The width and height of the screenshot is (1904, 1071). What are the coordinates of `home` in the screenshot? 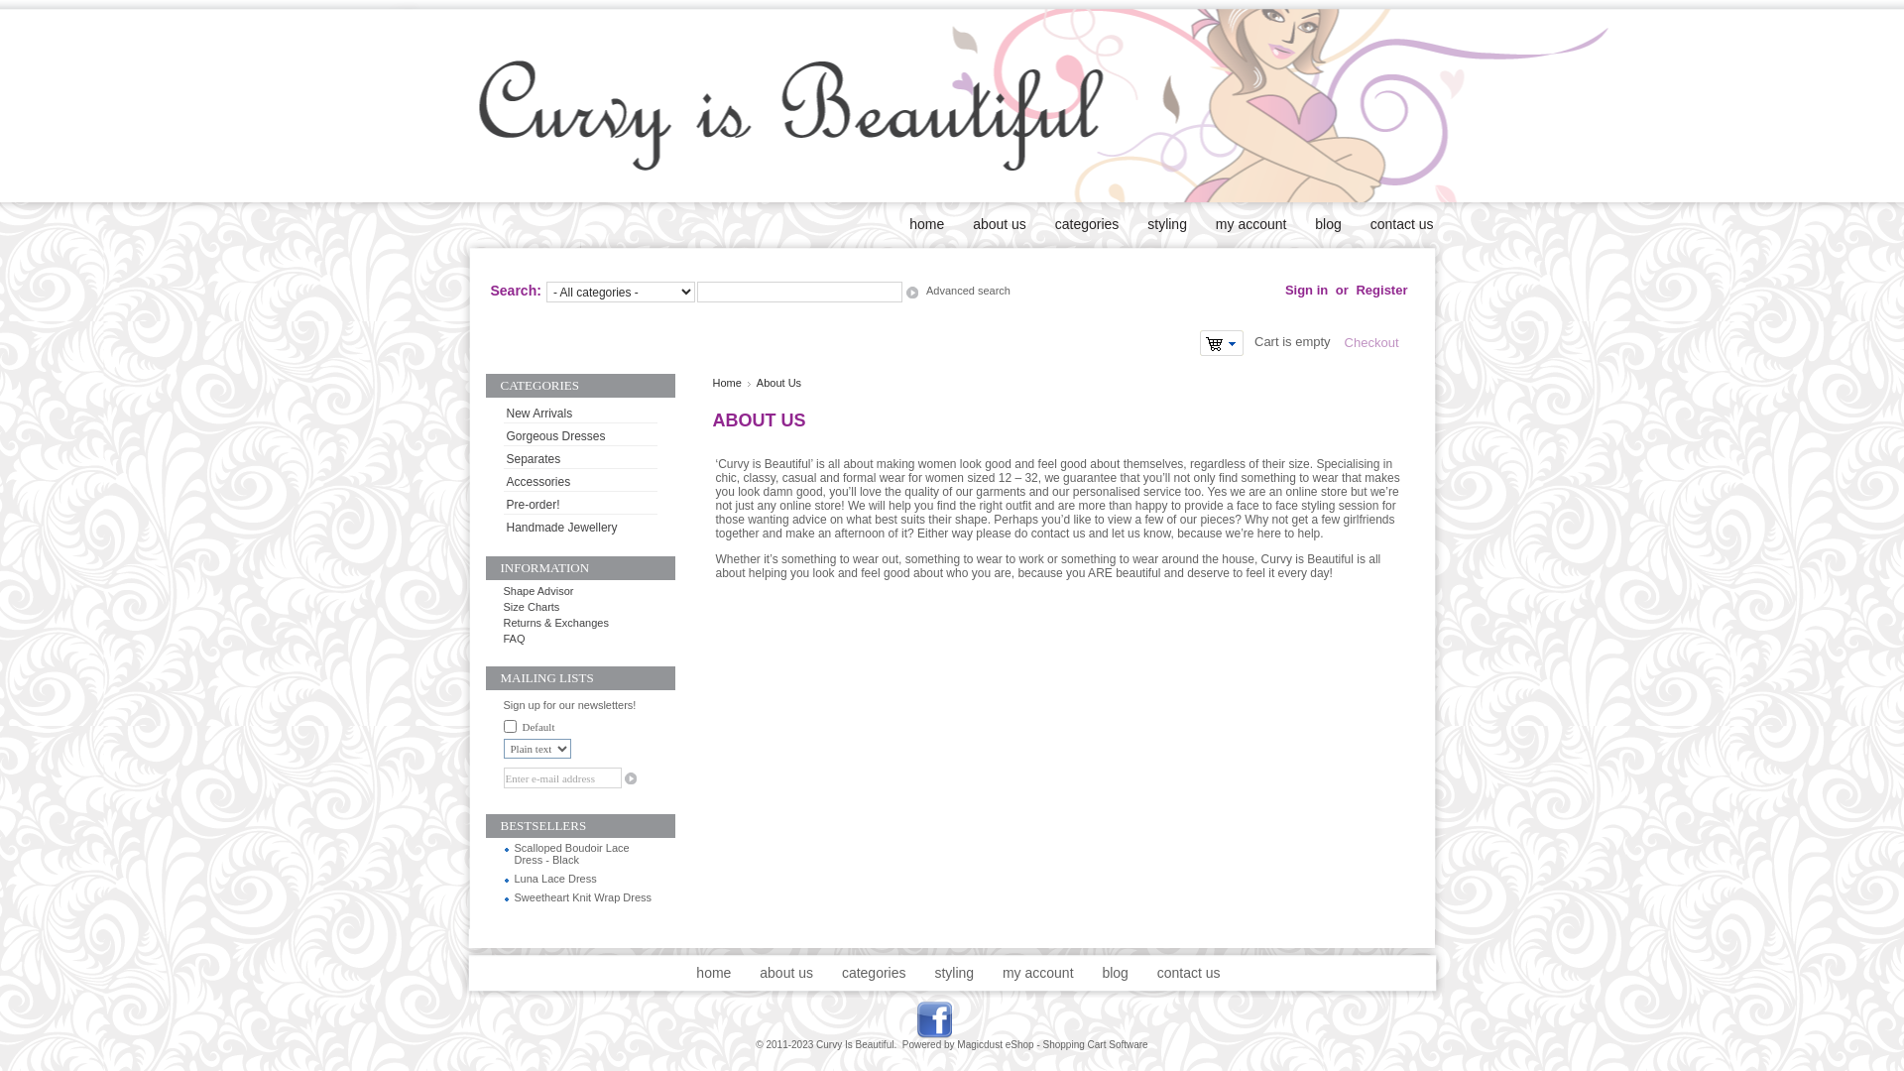 It's located at (707, 973).